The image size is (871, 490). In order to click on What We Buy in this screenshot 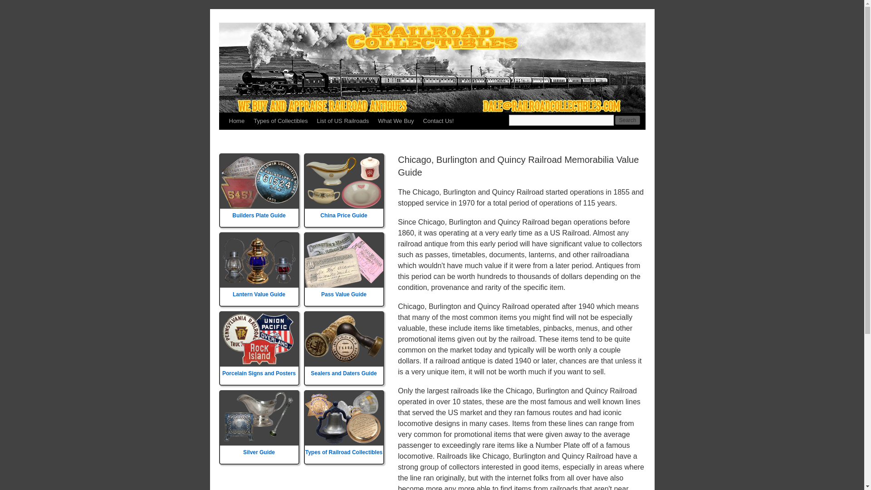, I will do `click(396, 121)`.